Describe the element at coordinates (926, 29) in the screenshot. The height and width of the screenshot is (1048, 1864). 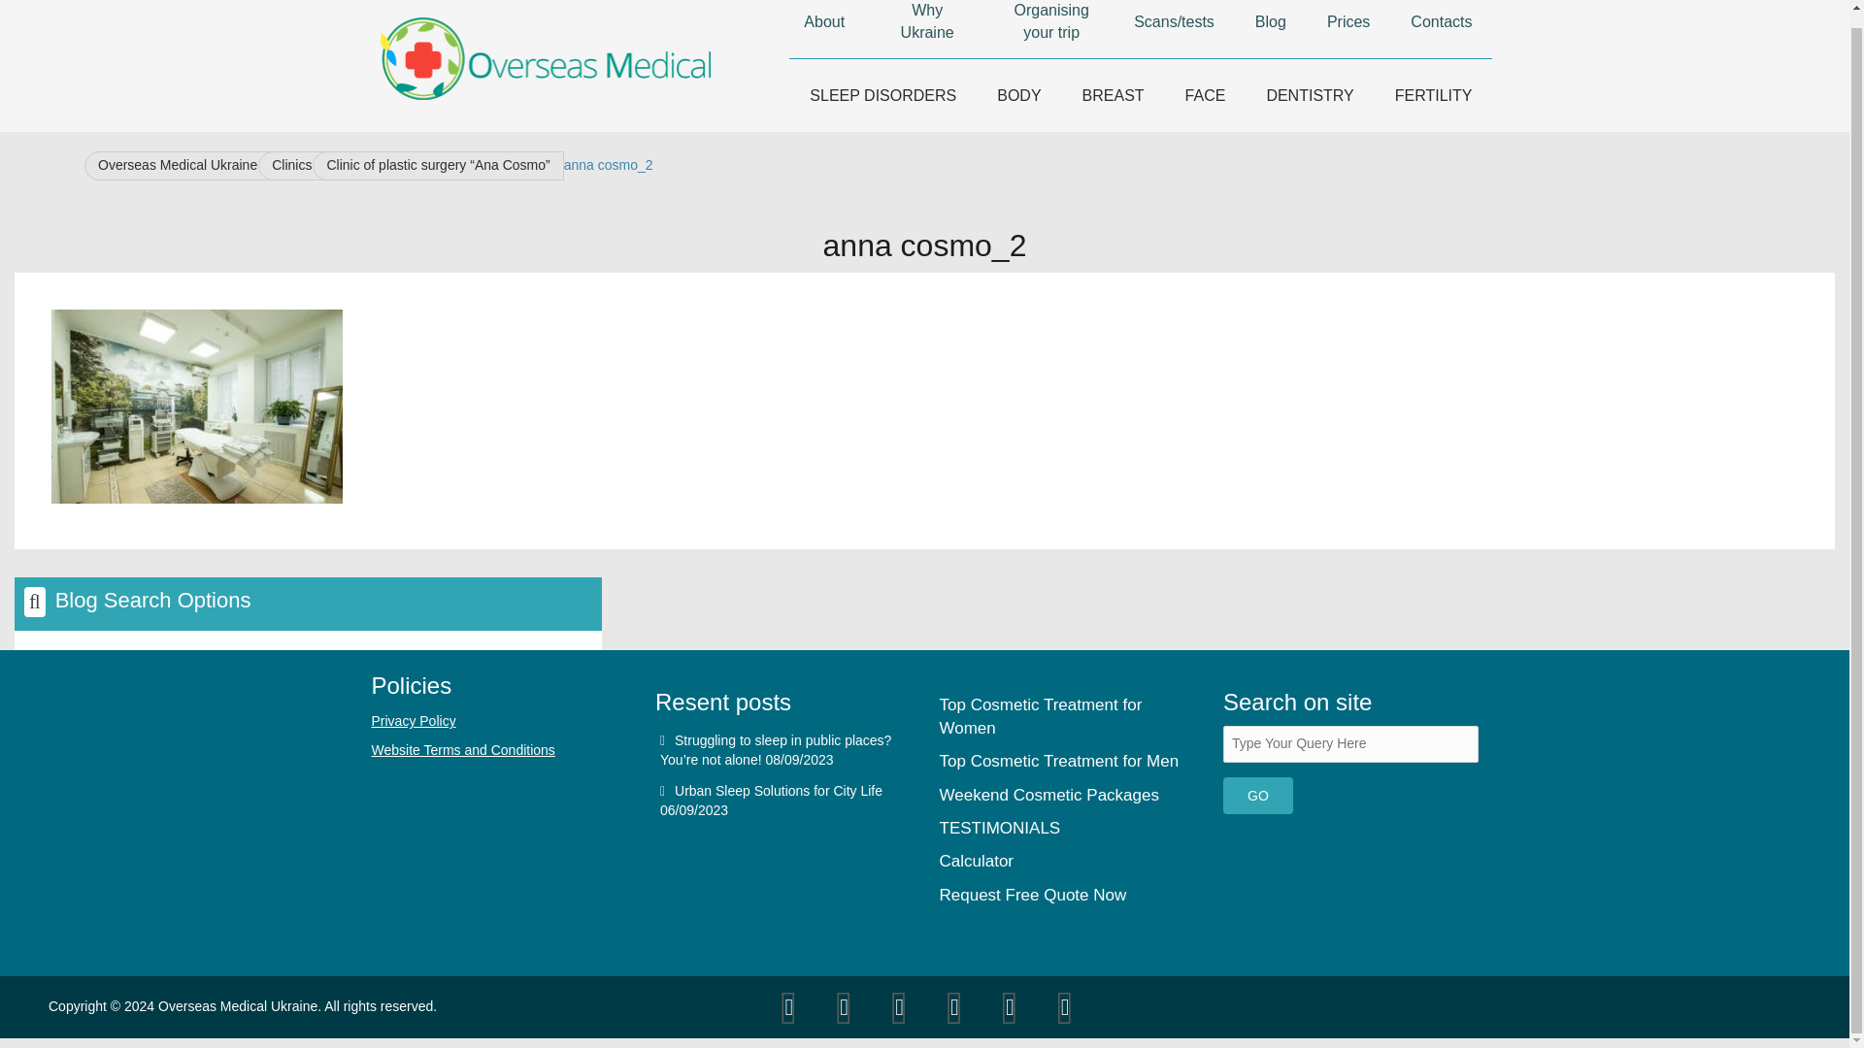
I see `Why Ukraine` at that location.